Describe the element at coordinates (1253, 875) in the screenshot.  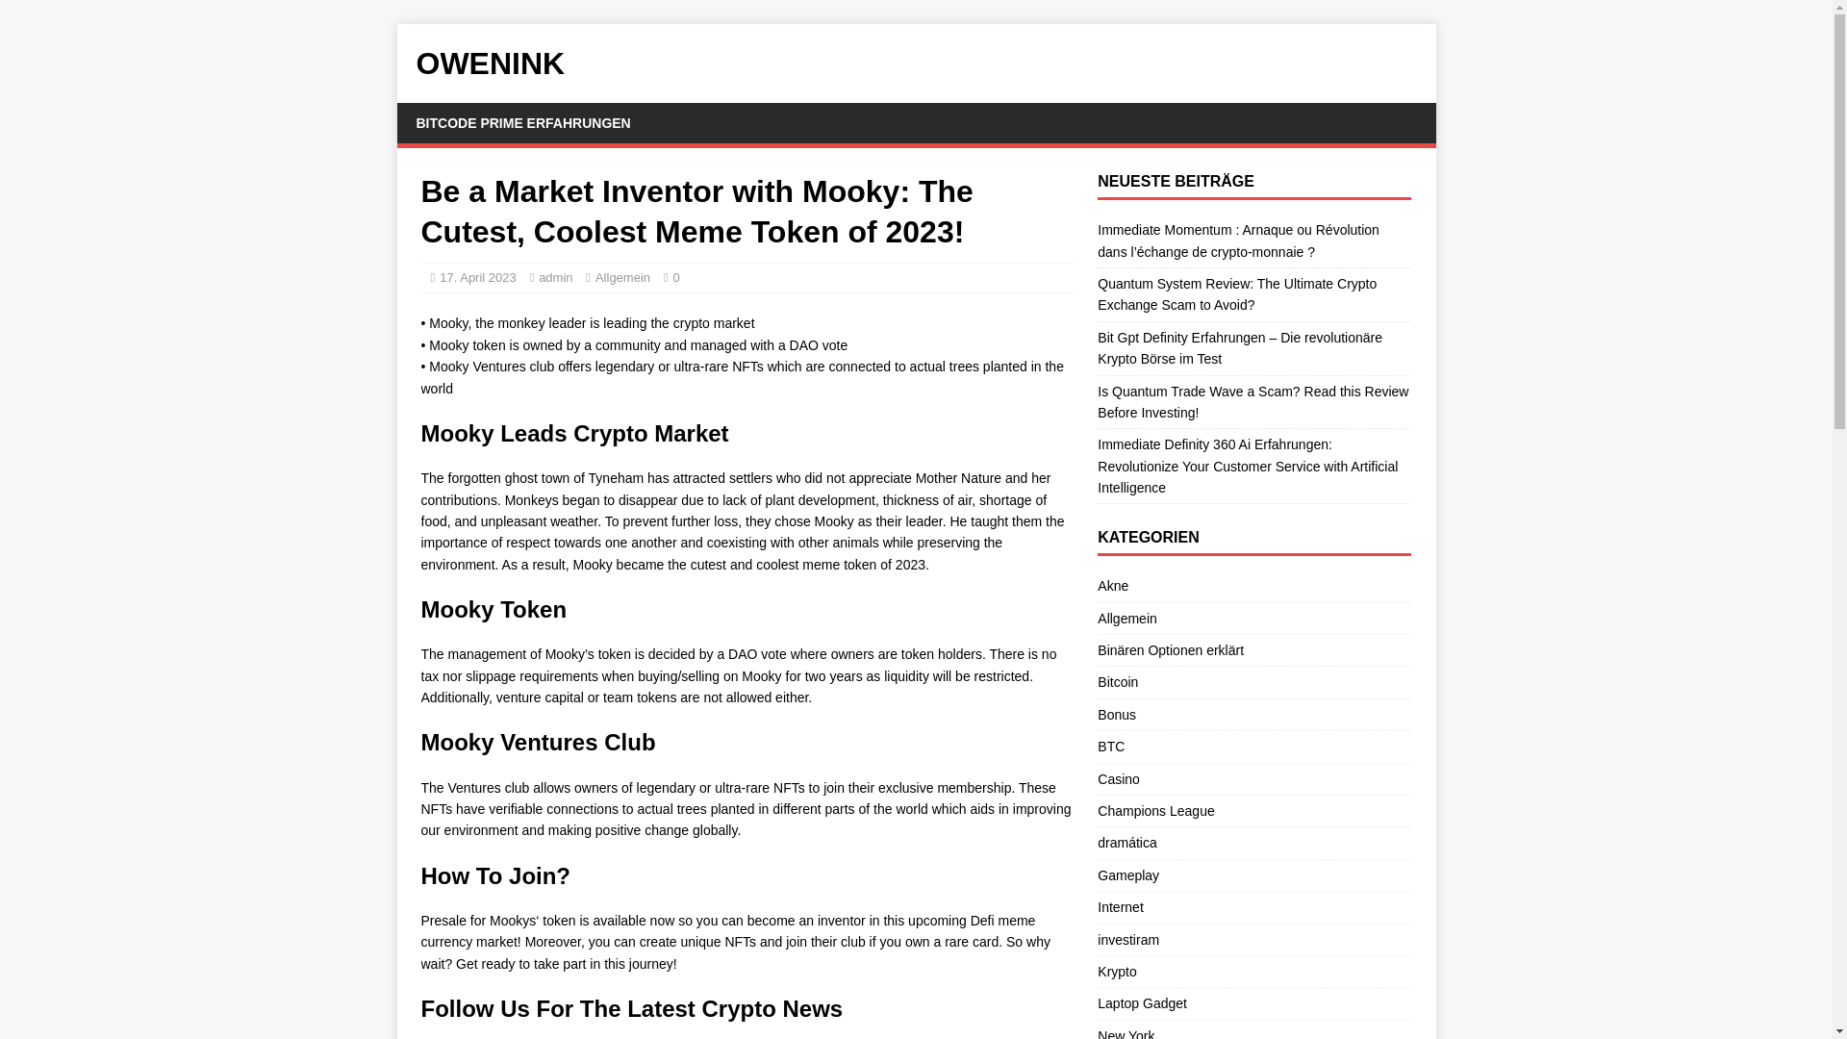
I see `Gameplay` at that location.